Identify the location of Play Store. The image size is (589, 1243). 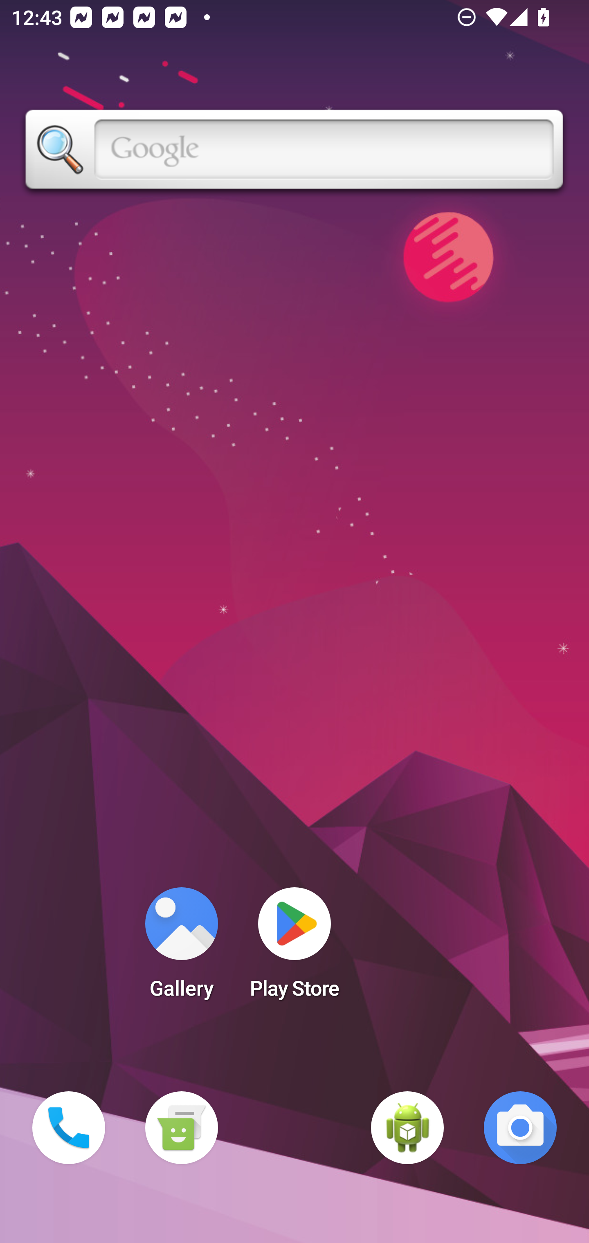
(294, 948).